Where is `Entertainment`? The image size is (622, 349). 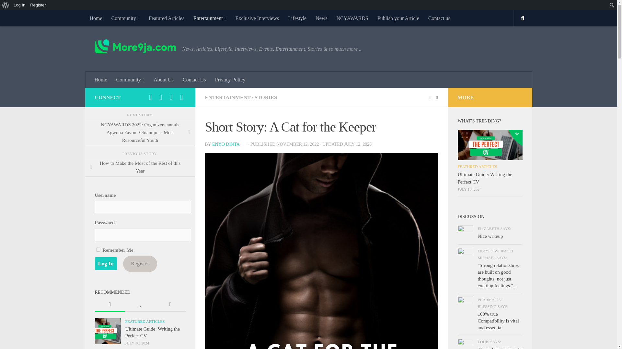 Entertainment is located at coordinates (210, 18).